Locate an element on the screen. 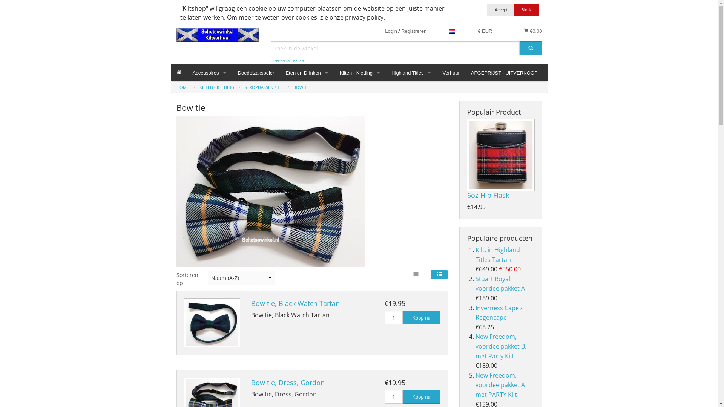 The height and width of the screenshot is (407, 724). Boxer shorts is located at coordinates (360, 99).